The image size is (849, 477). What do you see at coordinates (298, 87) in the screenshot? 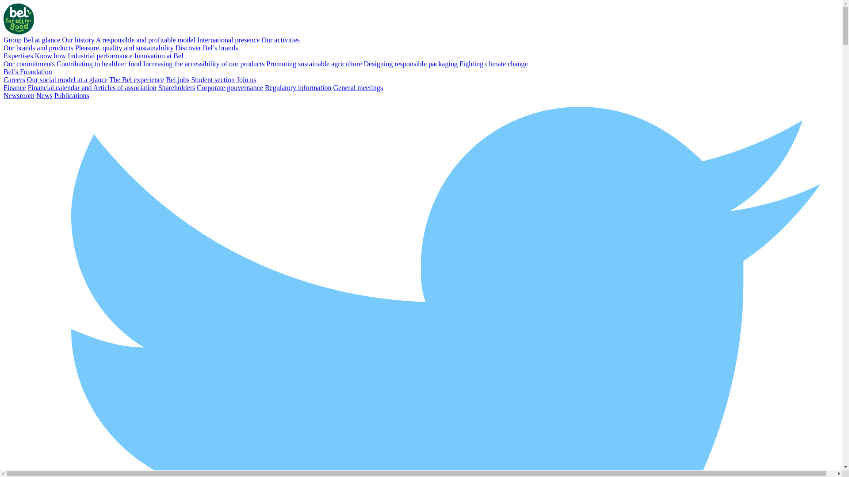
I see `Regulatory information` at bounding box center [298, 87].